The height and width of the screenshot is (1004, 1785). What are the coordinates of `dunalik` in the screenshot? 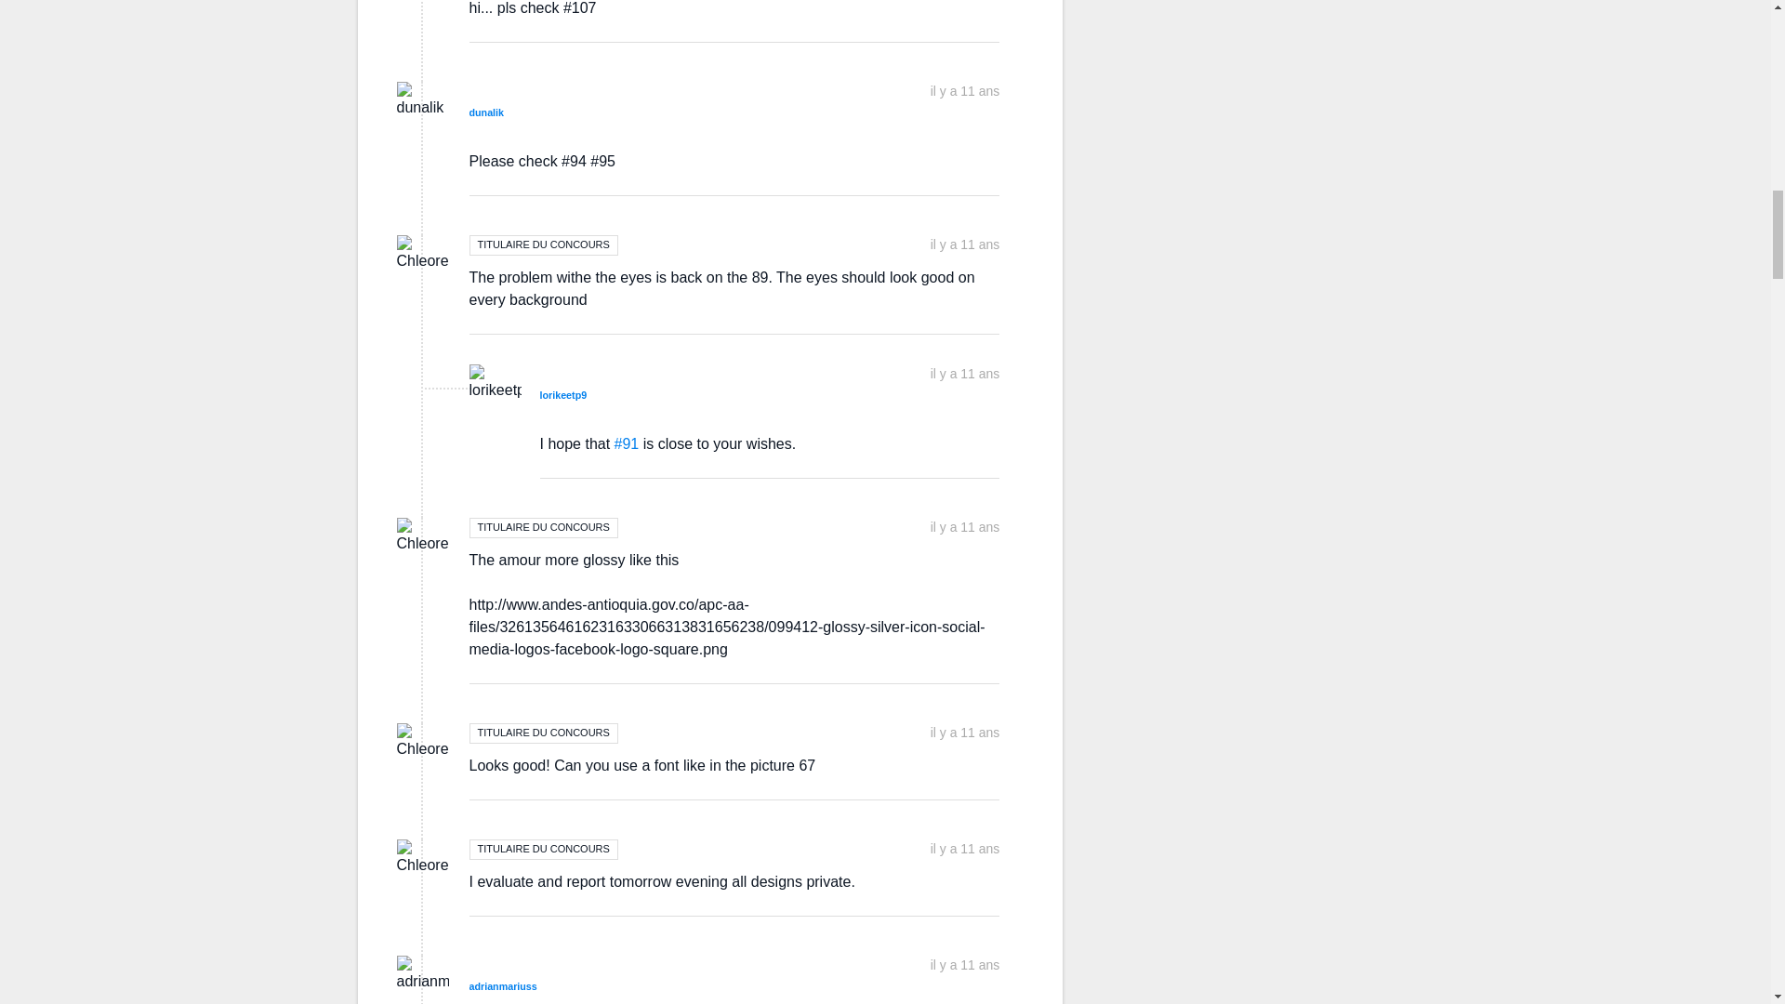 It's located at (485, 112).